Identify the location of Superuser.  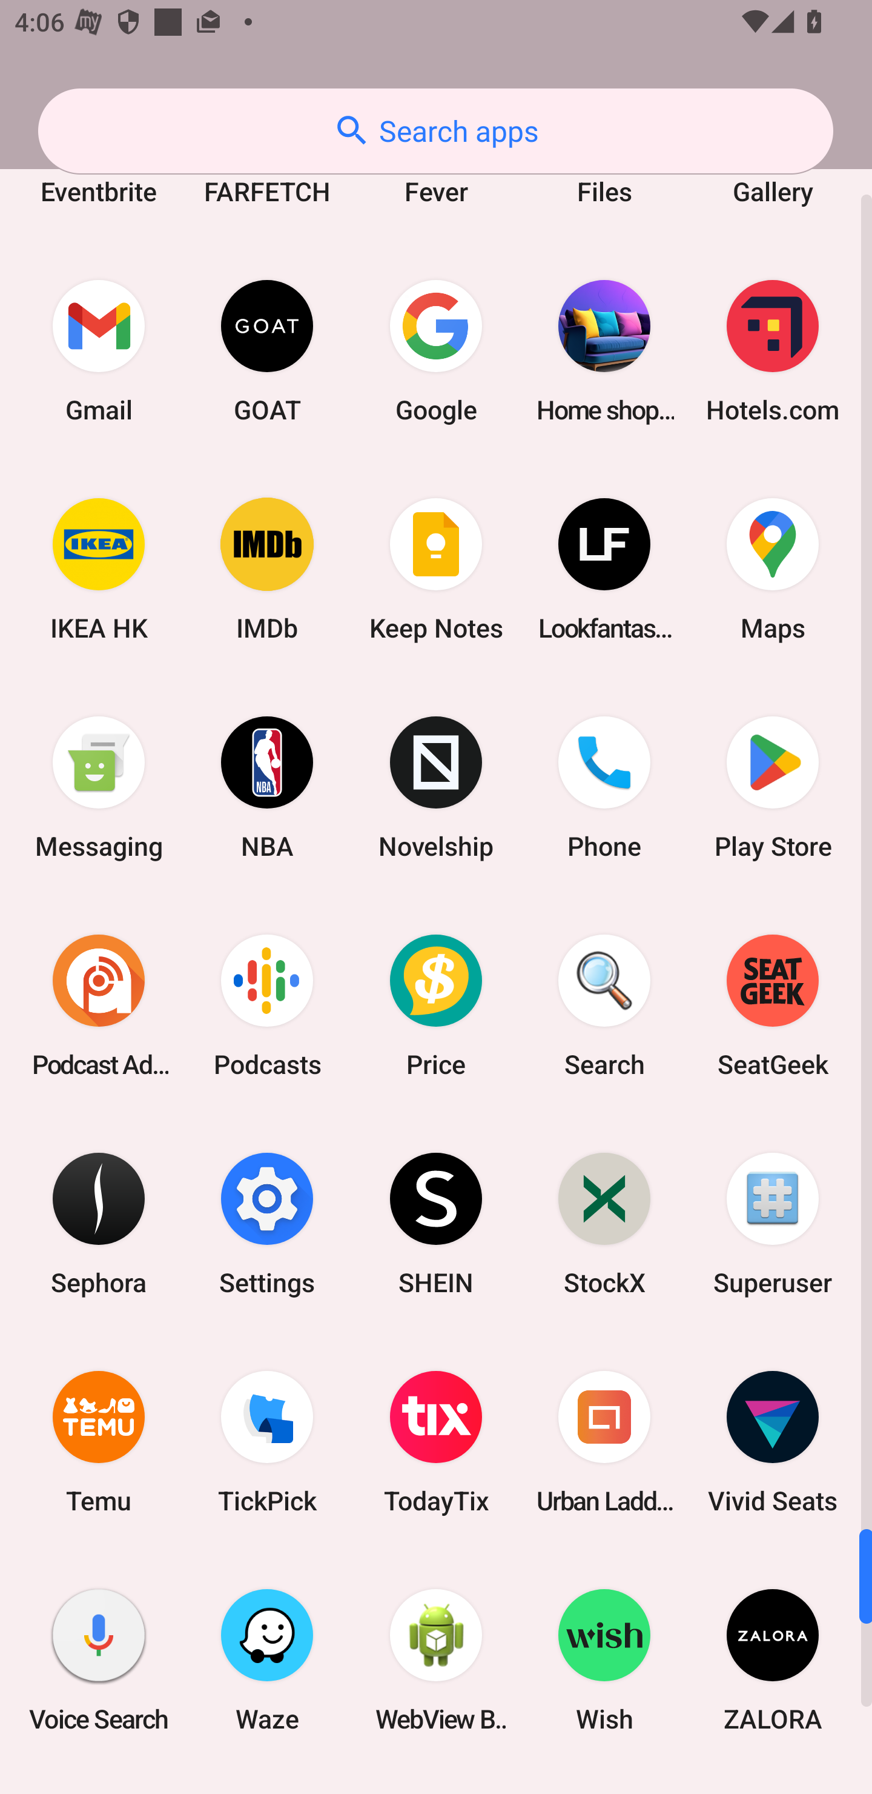
(773, 1223).